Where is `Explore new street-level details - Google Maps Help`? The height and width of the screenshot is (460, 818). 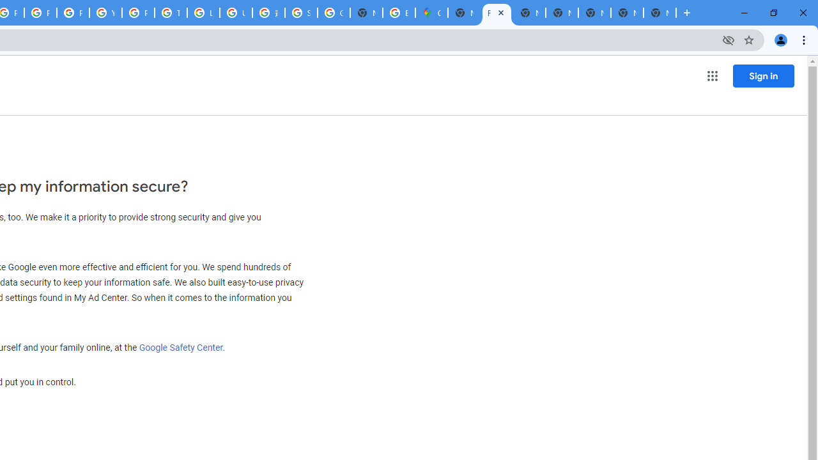
Explore new street-level details - Google Maps Help is located at coordinates (399, 13).